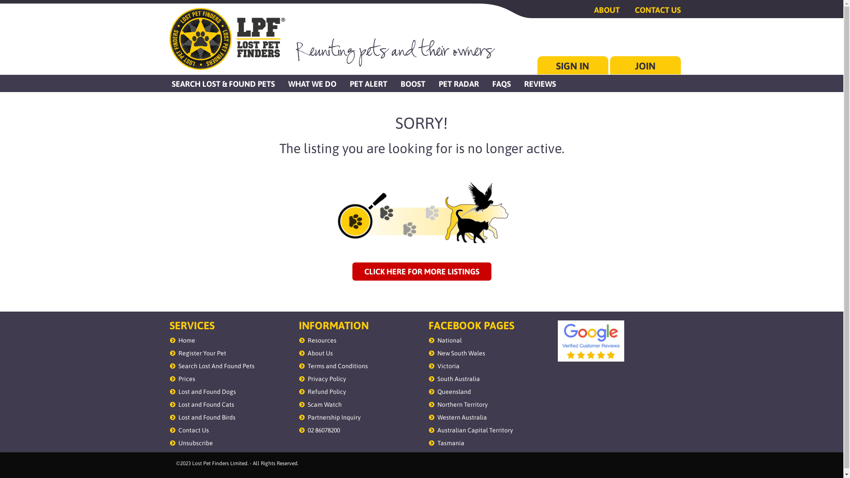  Describe the element at coordinates (475, 430) in the screenshot. I see `Australian Capital Territory` at that location.